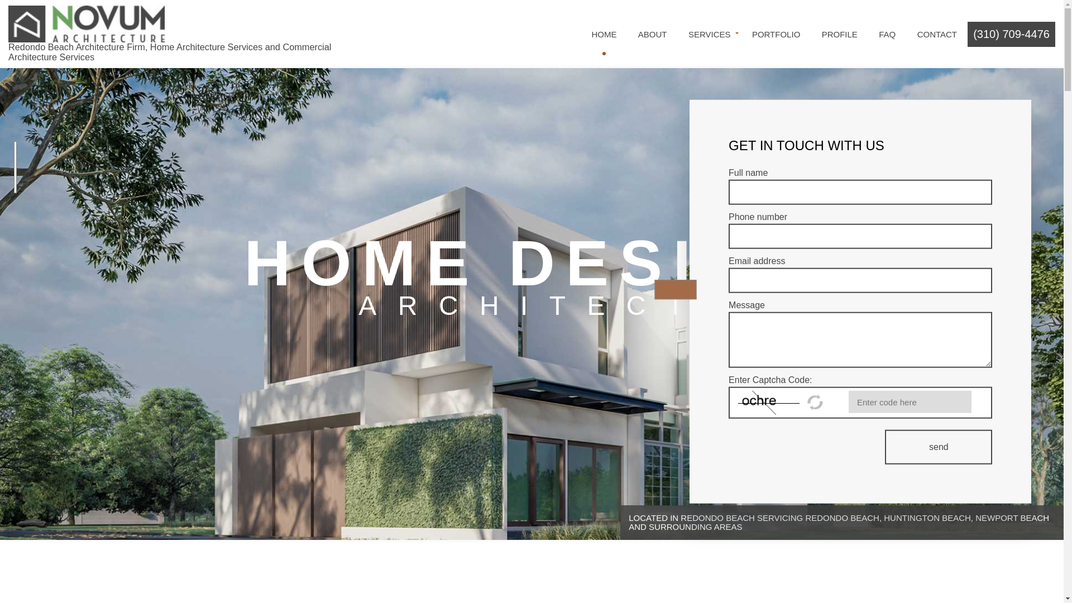  Describe the element at coordinates (709, 34) in the screenshot. I see `SERVICES` at that location.